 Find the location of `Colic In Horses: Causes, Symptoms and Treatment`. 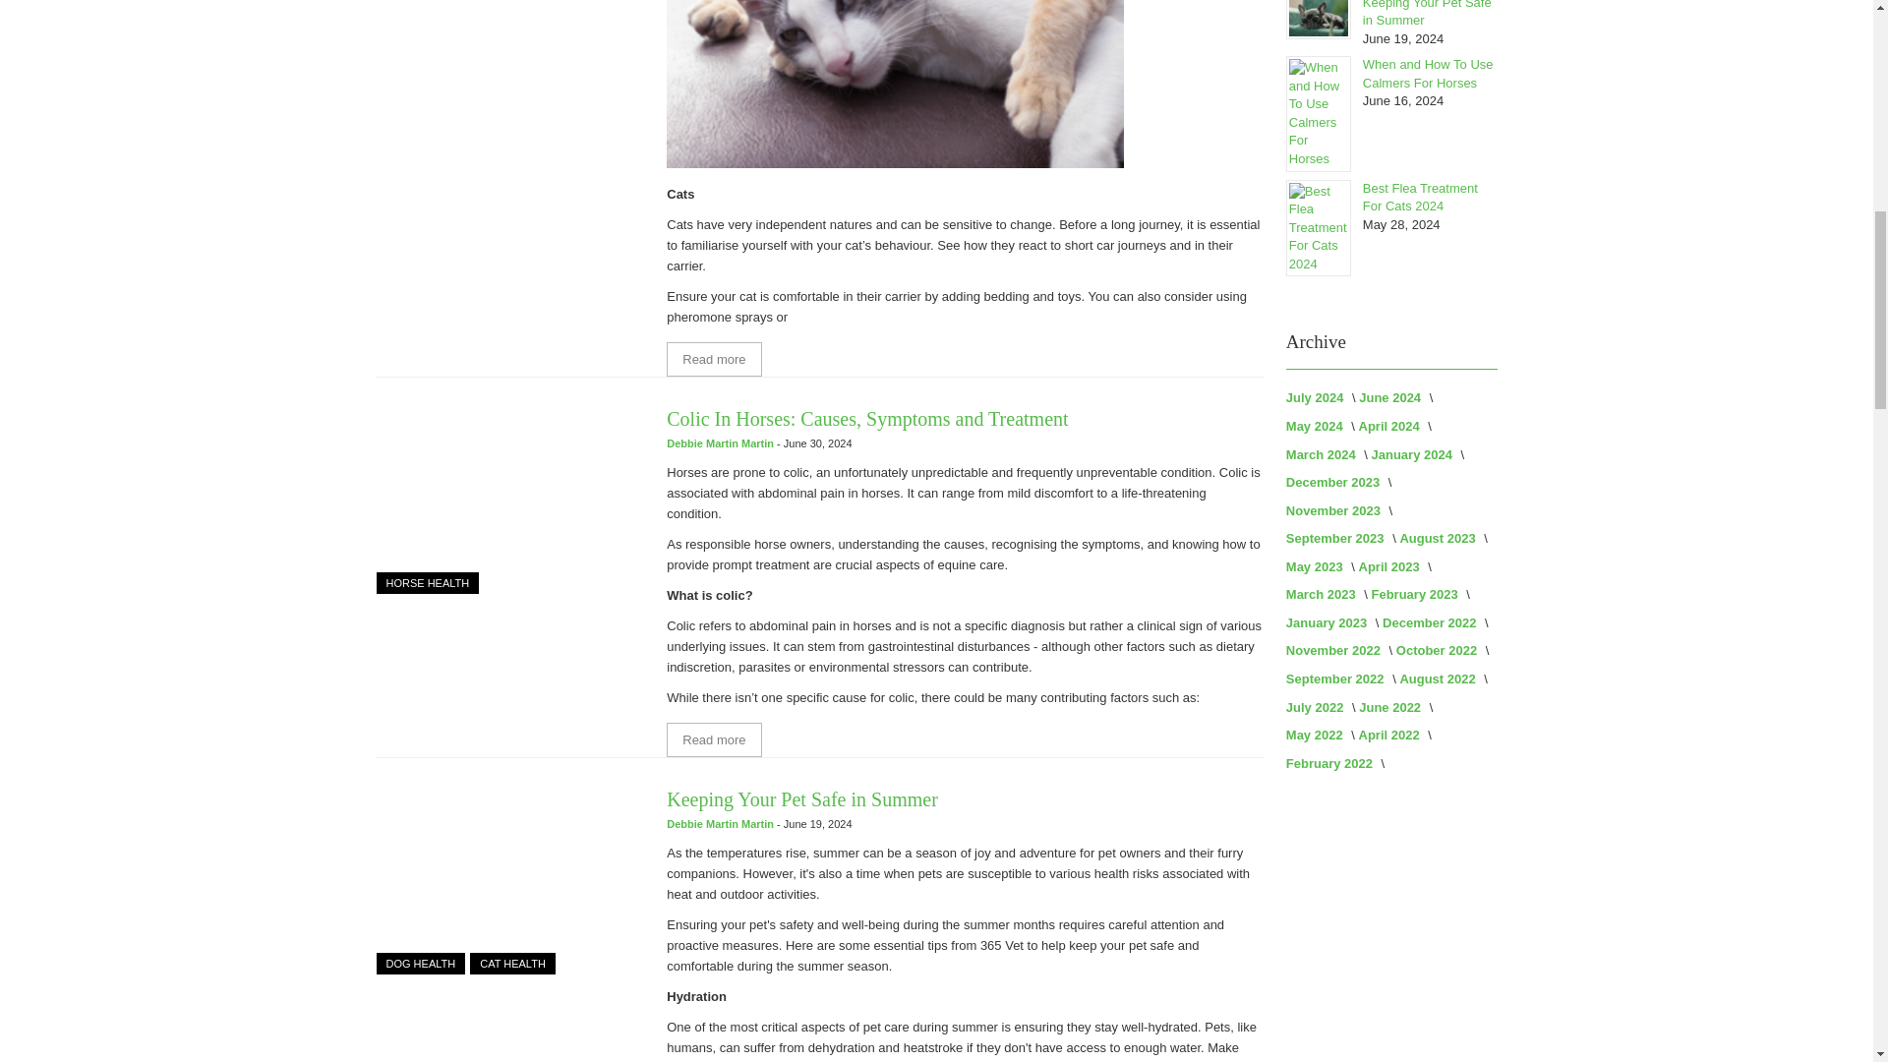

Colic In Horses: Causes, Symptoms and Treatment is located at coordinates (713, 739).